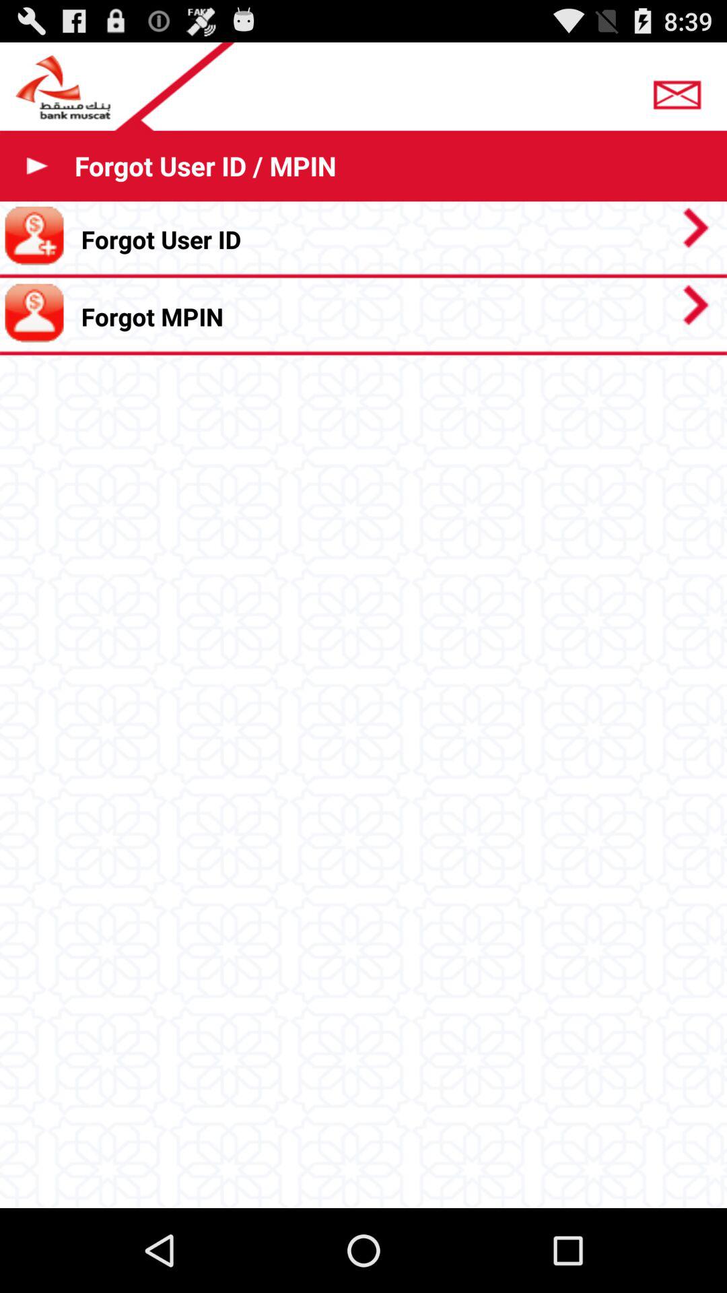  I want to click on email bank, so click(681, 90).